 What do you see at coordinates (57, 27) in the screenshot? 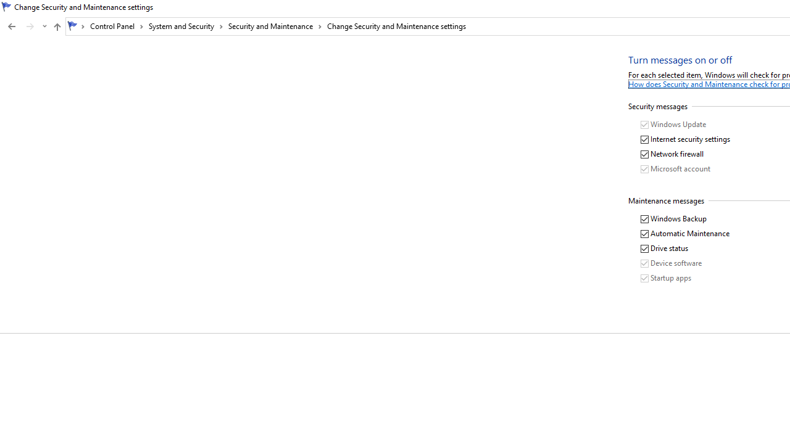
I see `Up to "Security and Maintenance" (Alt + Up Arrow)` at bounding box center [57, 27].